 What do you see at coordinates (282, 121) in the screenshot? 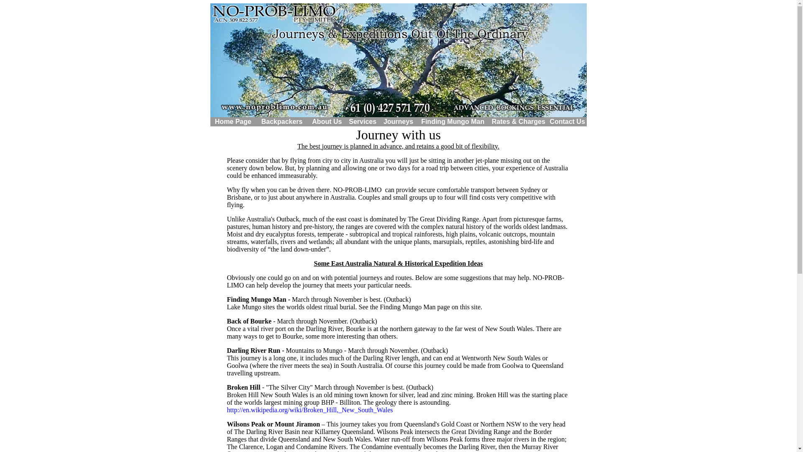
I see `Backpackers` at bounding box center [282, 121].